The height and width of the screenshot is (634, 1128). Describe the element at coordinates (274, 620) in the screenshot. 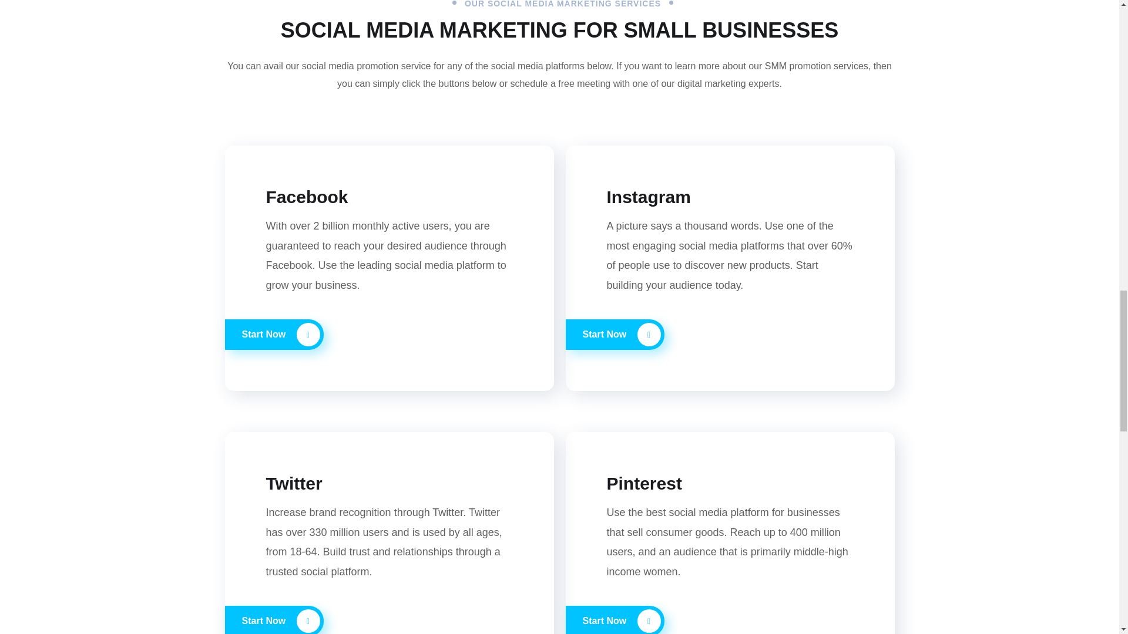

I see `Start Now` at that location.